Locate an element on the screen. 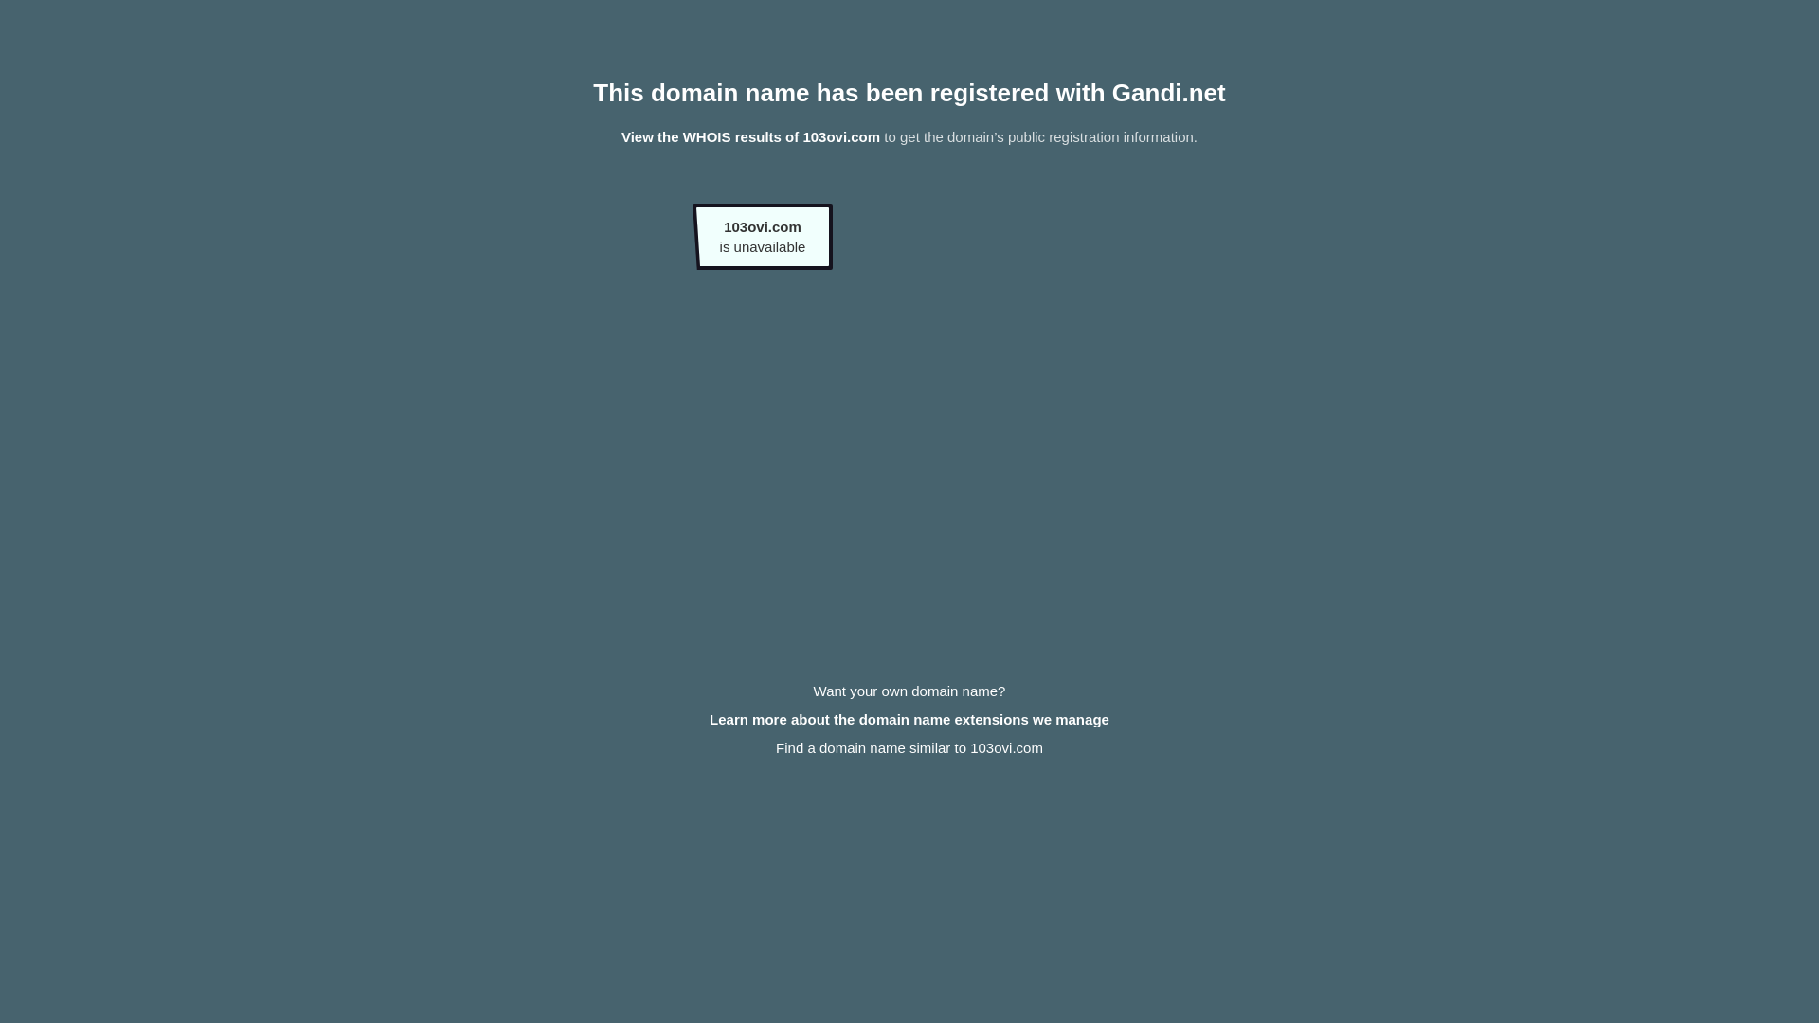 Image resolution: width=1819 pixels, height=1023 pixels. Learn more about the domain name extensions we manage is located at coordinates (909, 720).